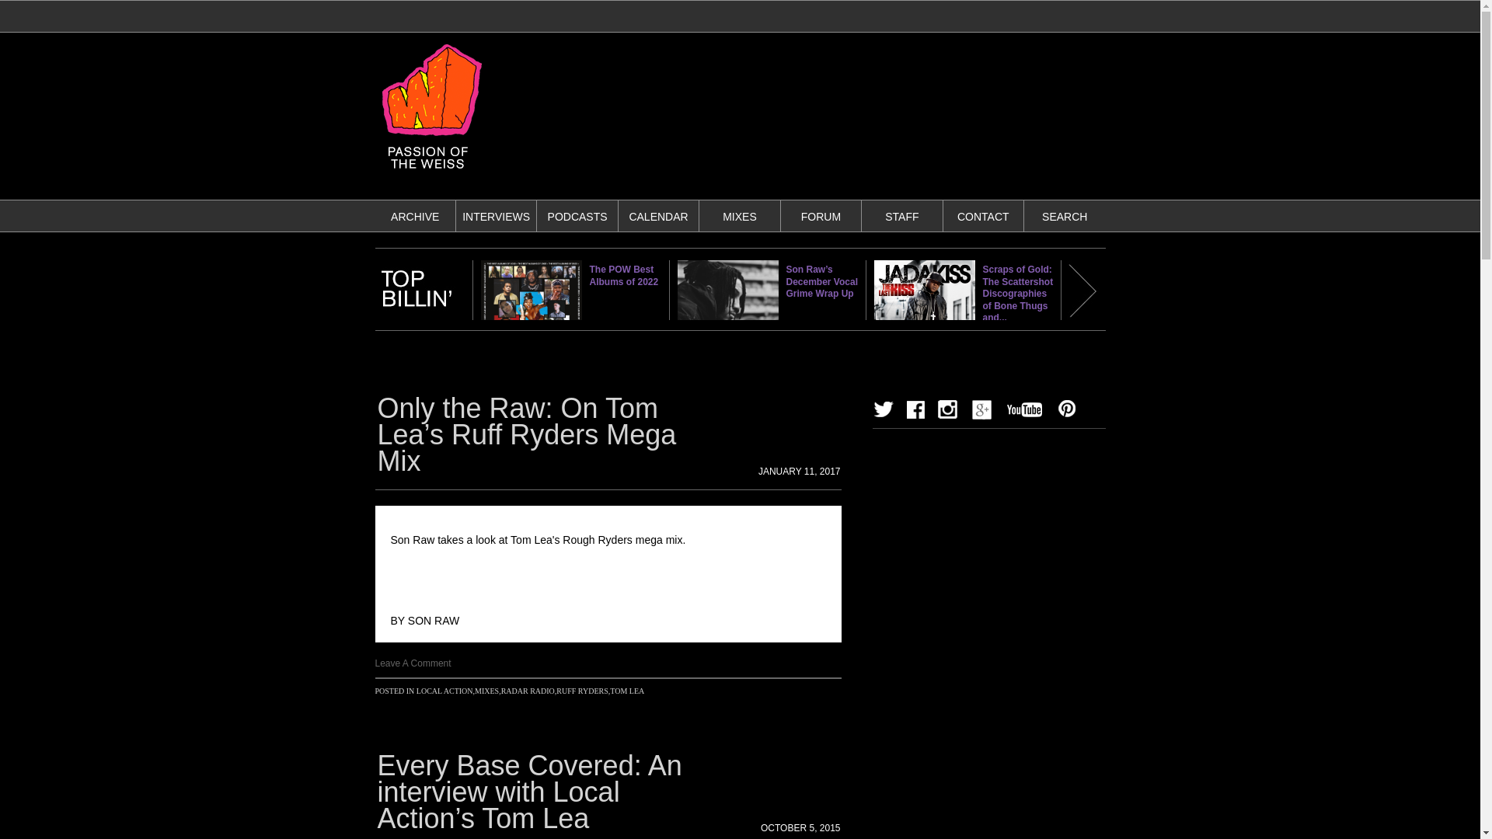 This screenshot has height=839, width=1492. Describe the element at coordinates (821, 217) in the screenshot. I see `FORUM` at that location.